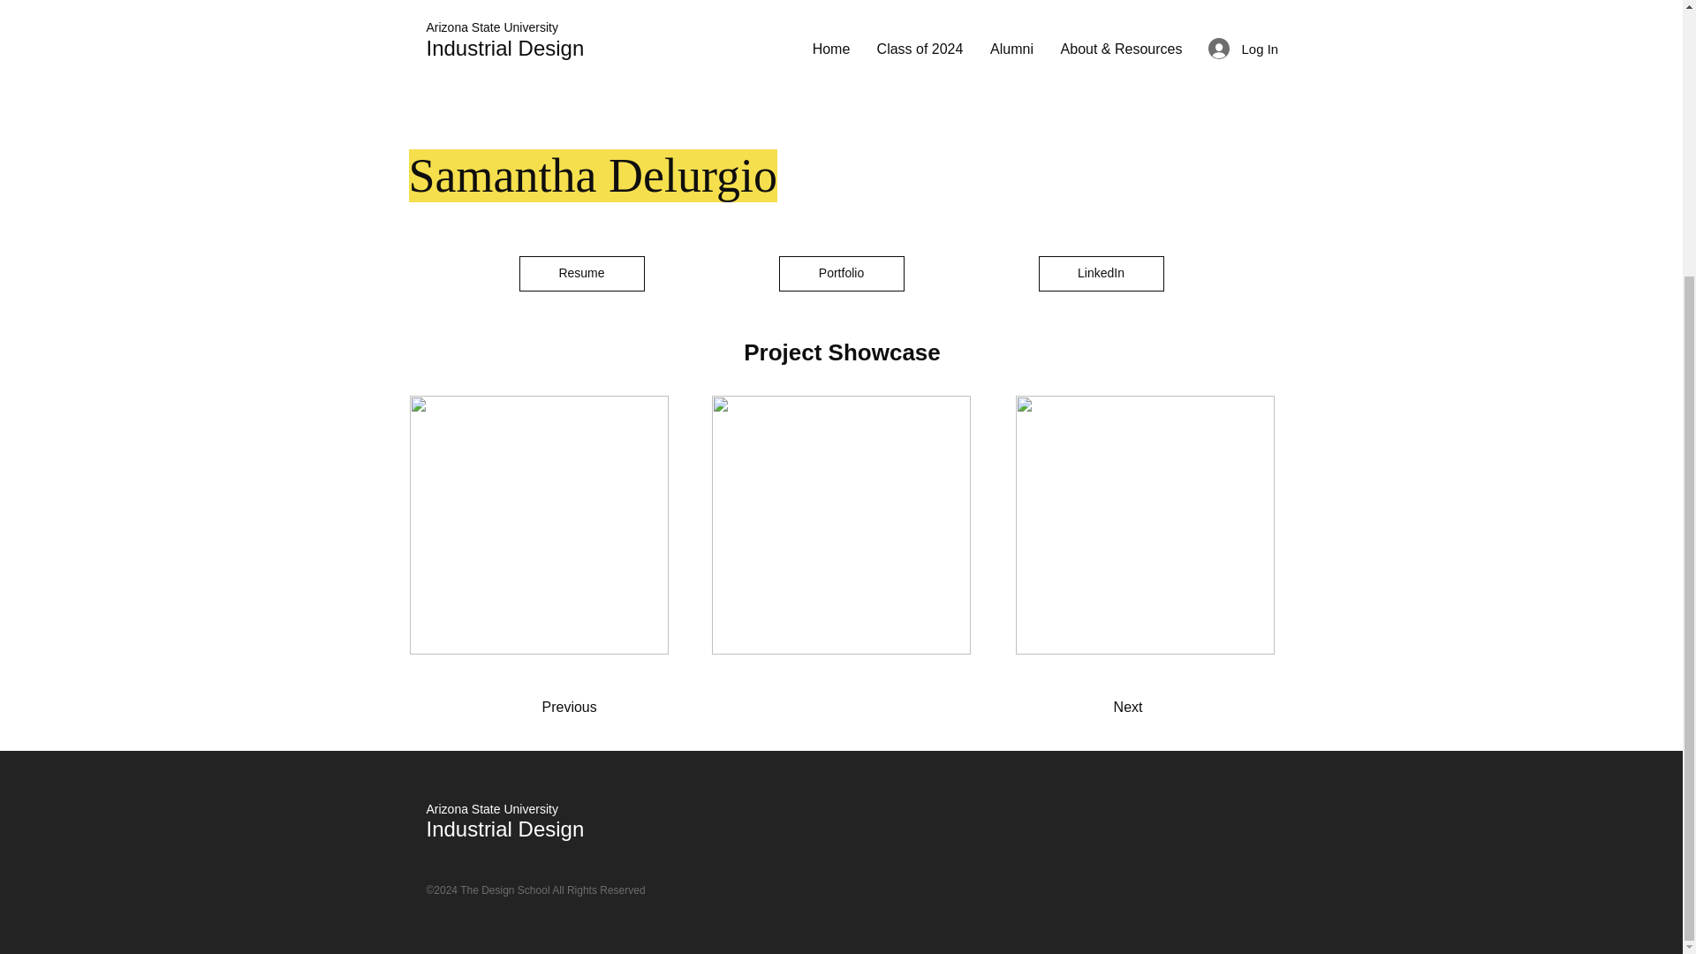  I want to click on Previous, so click(613, 708).